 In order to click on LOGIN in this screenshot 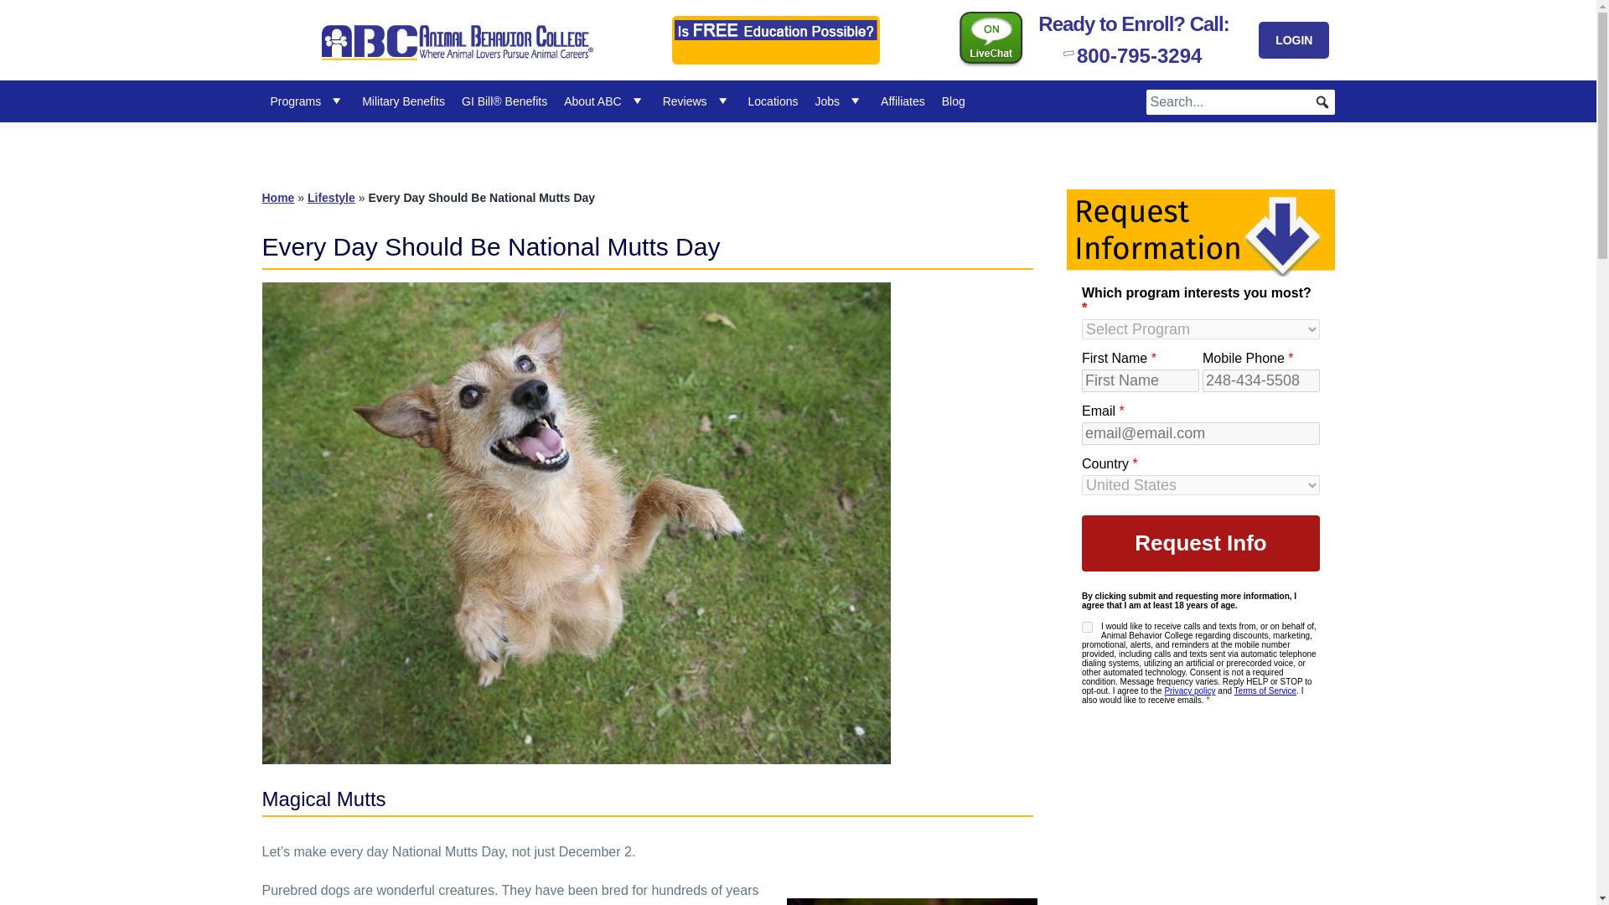, I will do `click(1293, 40)`.